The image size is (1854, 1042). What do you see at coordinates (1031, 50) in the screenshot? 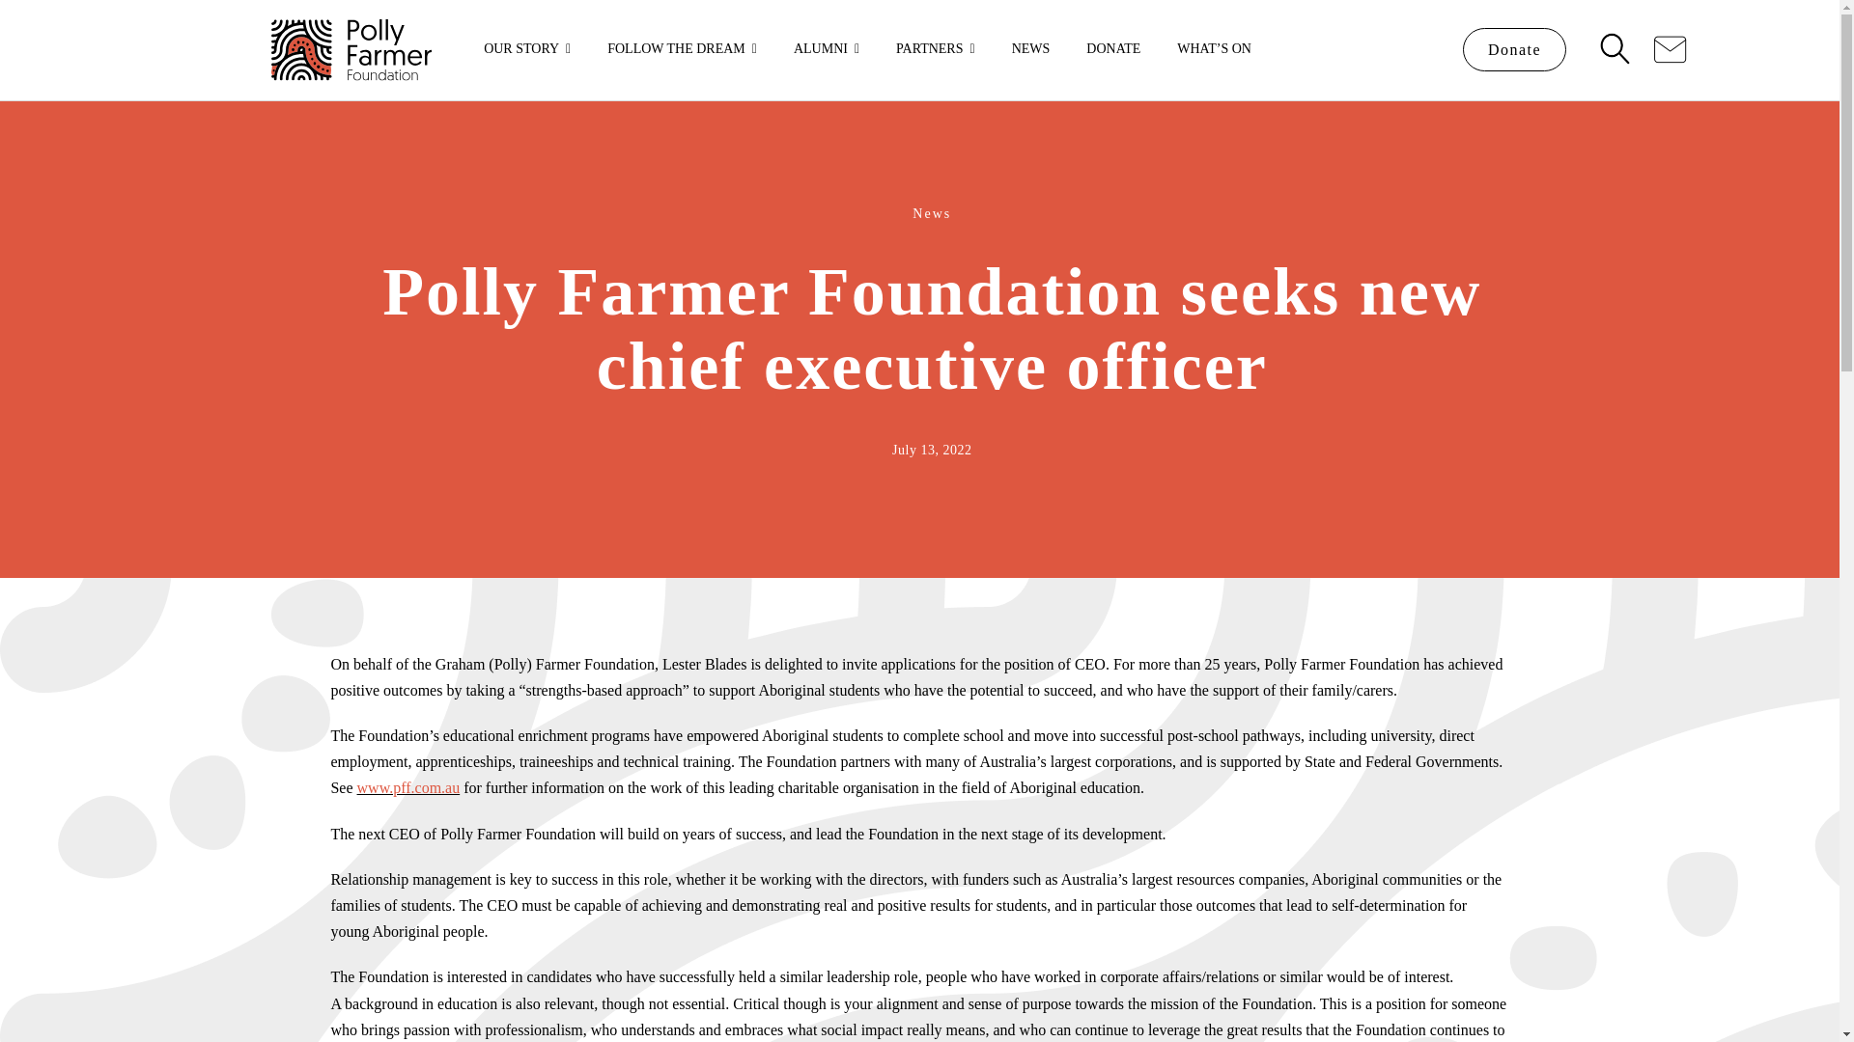
I see `NEWS` at bounding box center [1031, 50].